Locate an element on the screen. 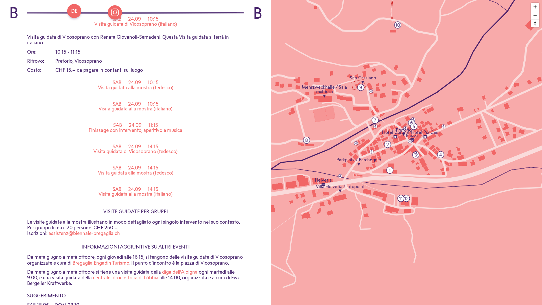 Image resolution: width=542 pixels, height=305 pixels. DE is located at coordinates (74, 11).